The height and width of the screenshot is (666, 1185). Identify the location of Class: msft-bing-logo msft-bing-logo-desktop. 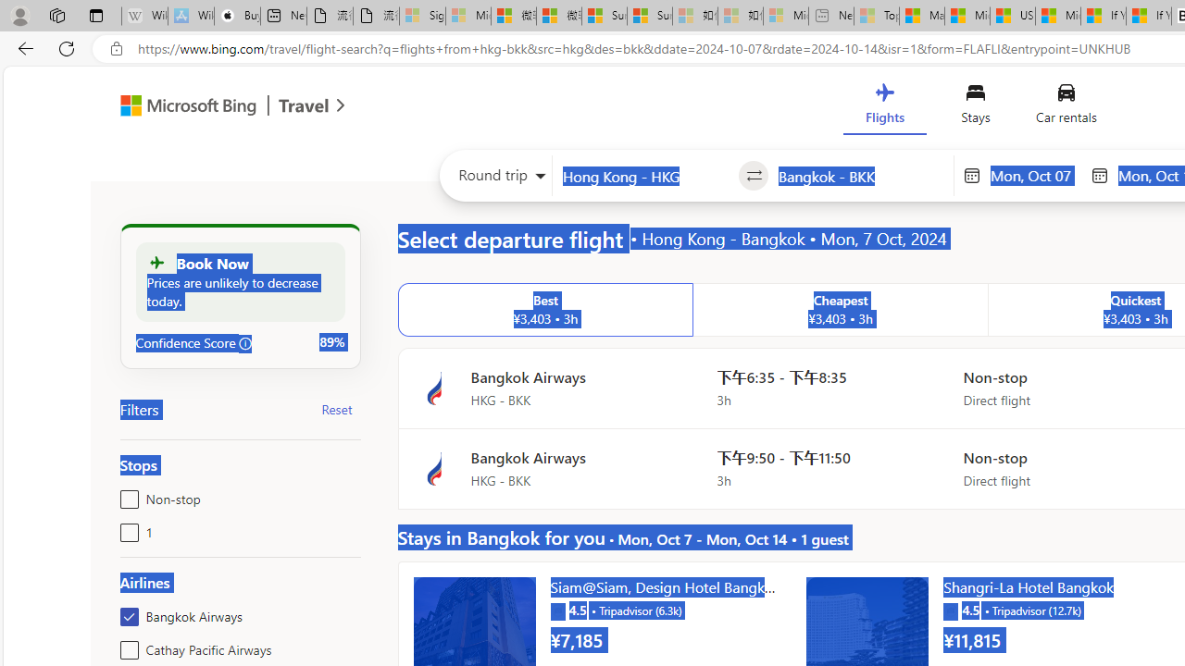
(183, 105).